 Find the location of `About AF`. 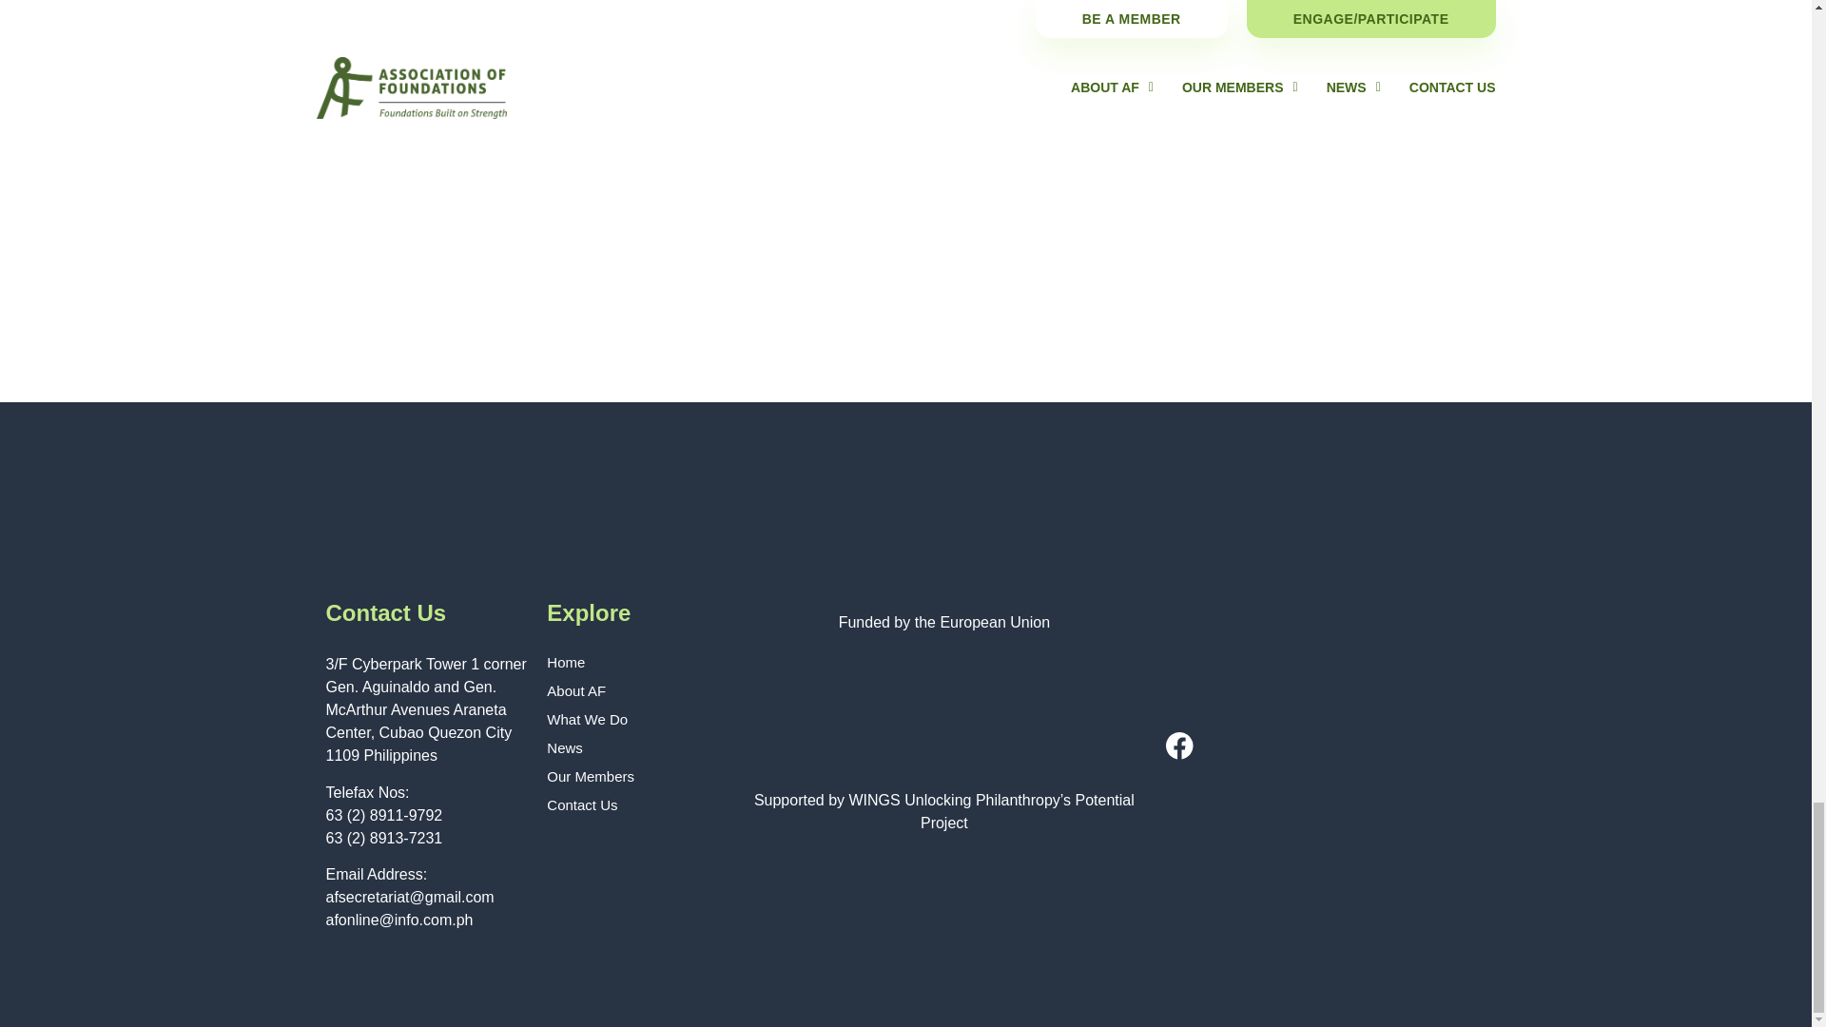

About AF is located at coordinates (633, 690).